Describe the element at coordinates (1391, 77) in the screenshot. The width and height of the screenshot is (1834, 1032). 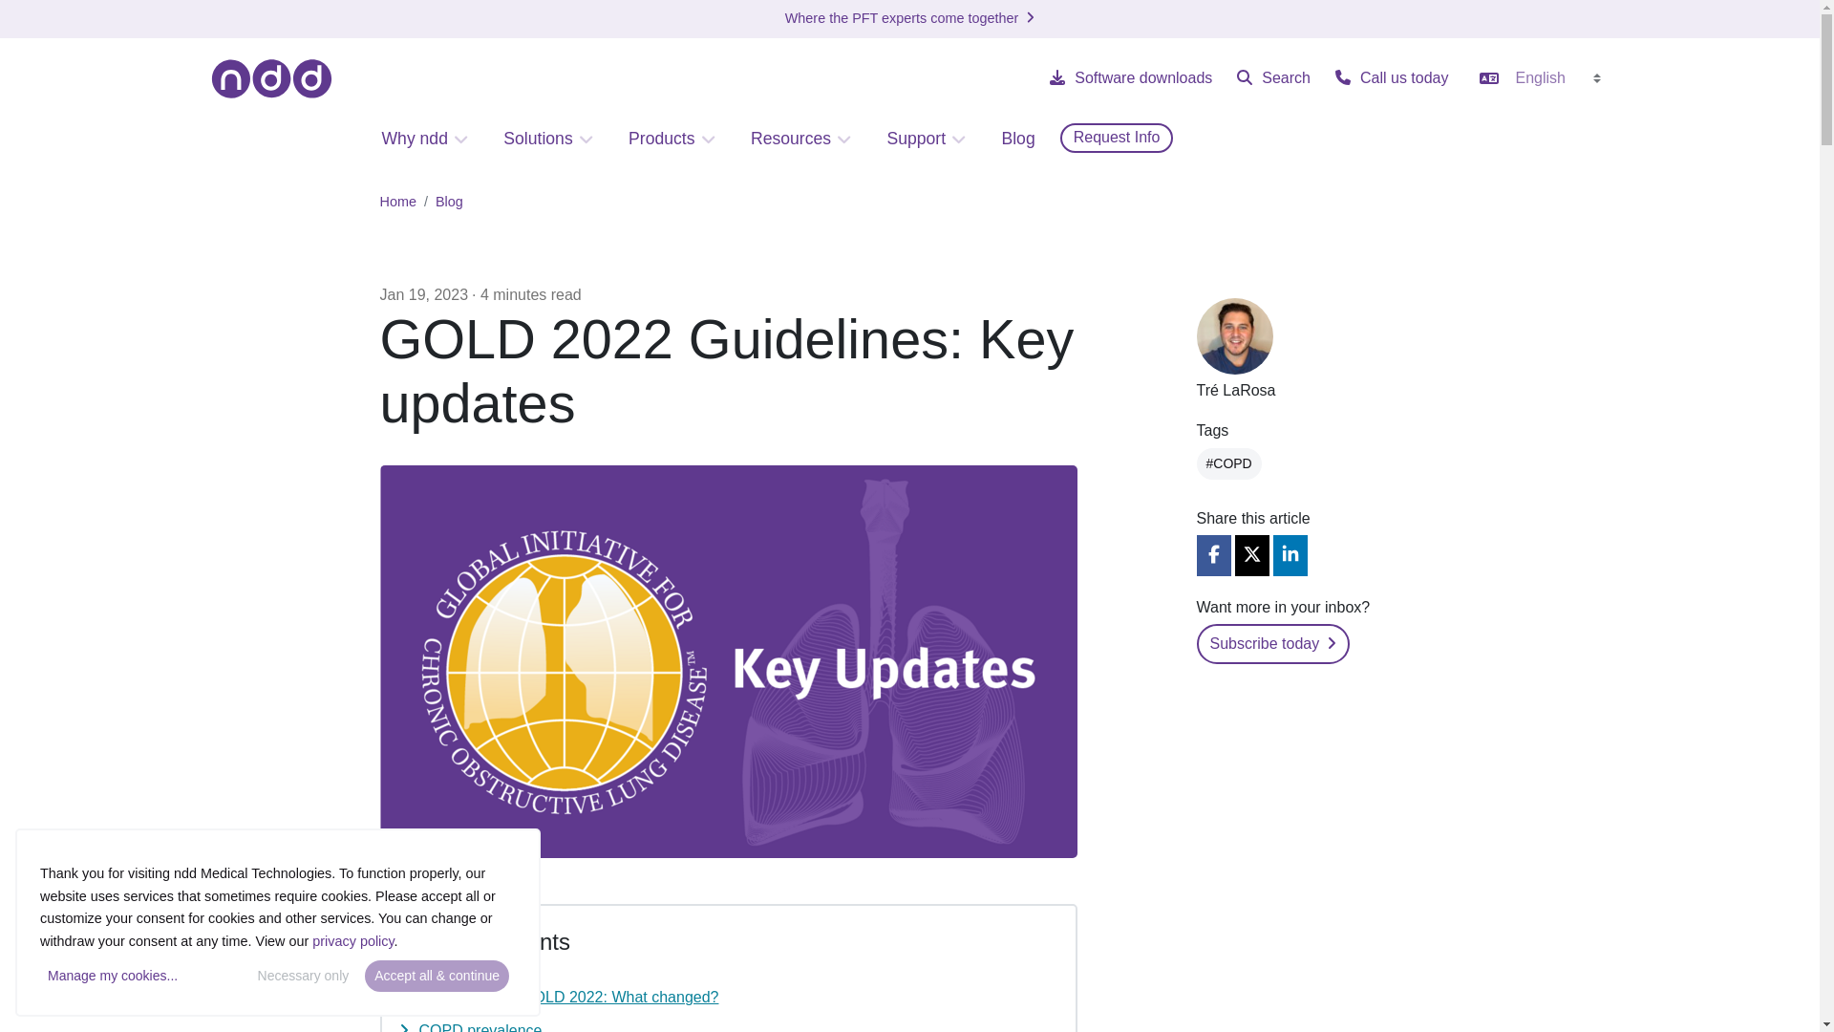
I see `Call us today` at that location.